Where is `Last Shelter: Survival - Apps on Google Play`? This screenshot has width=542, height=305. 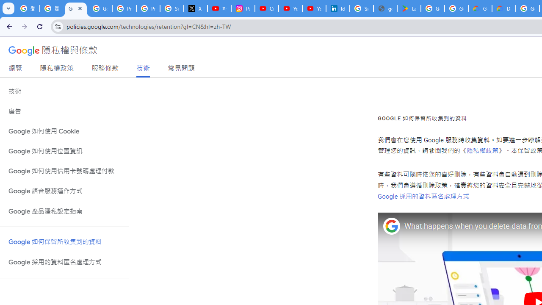 Last Shelter: Survival - Apps on Google Play is located at coordinates (409, 8).